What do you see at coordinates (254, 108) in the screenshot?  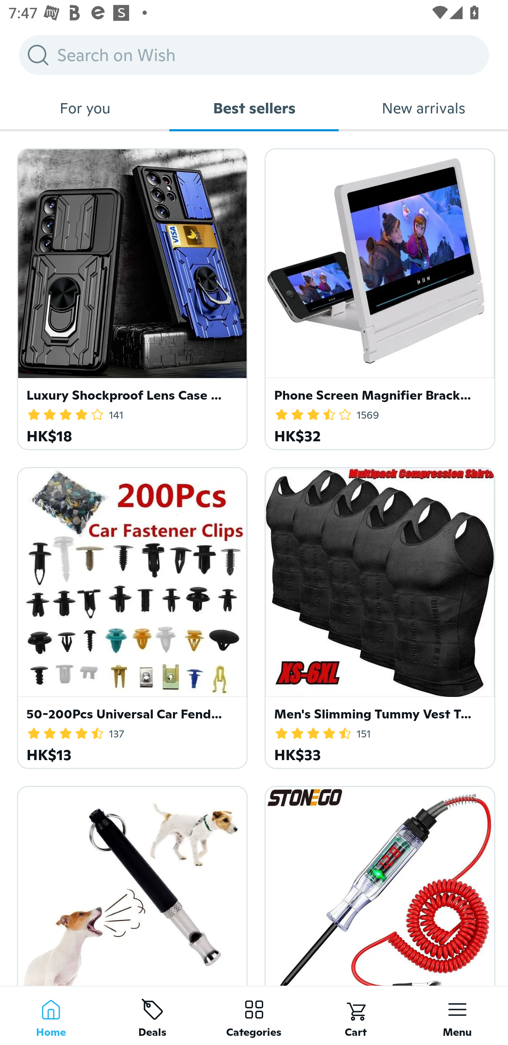 I see `Best sellers` at bounding box center [254, 108].